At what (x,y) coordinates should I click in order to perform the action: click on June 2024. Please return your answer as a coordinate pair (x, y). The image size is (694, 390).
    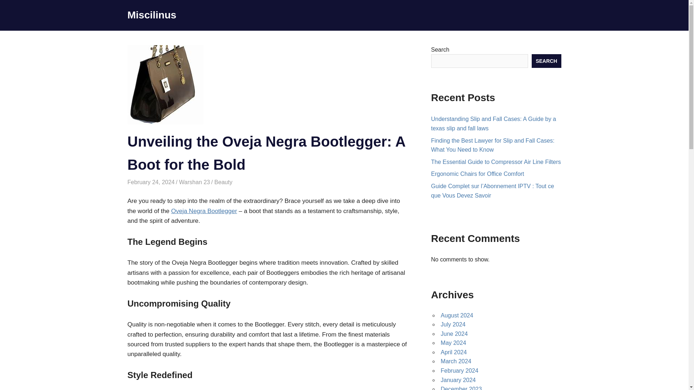
    Looking at the image, I should click on (454, 334).